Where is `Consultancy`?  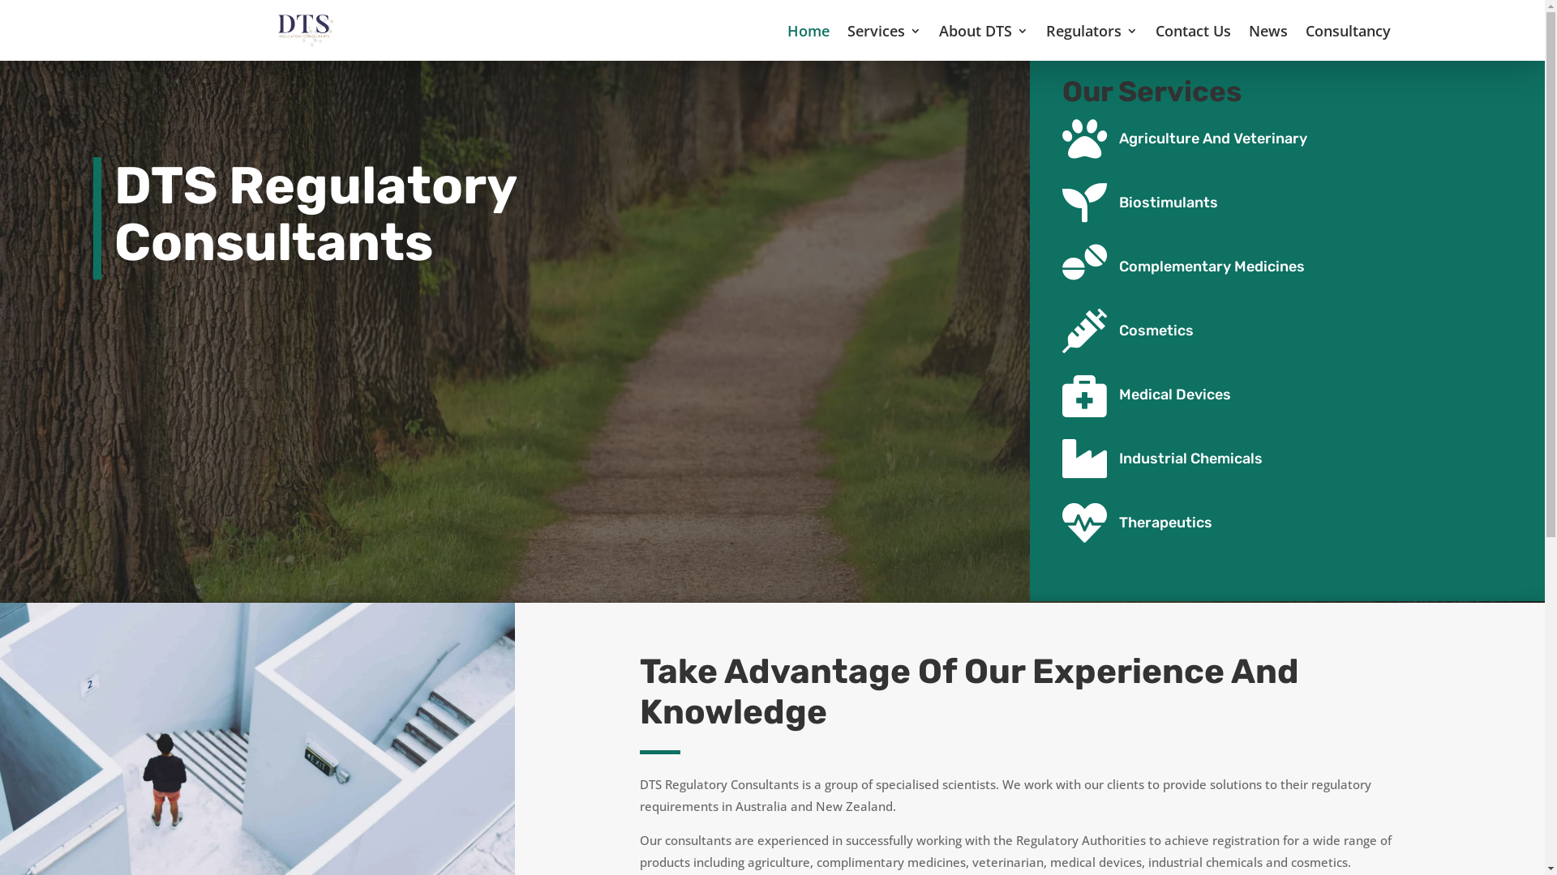 Consultancy is located at coordinates (1348, 31).